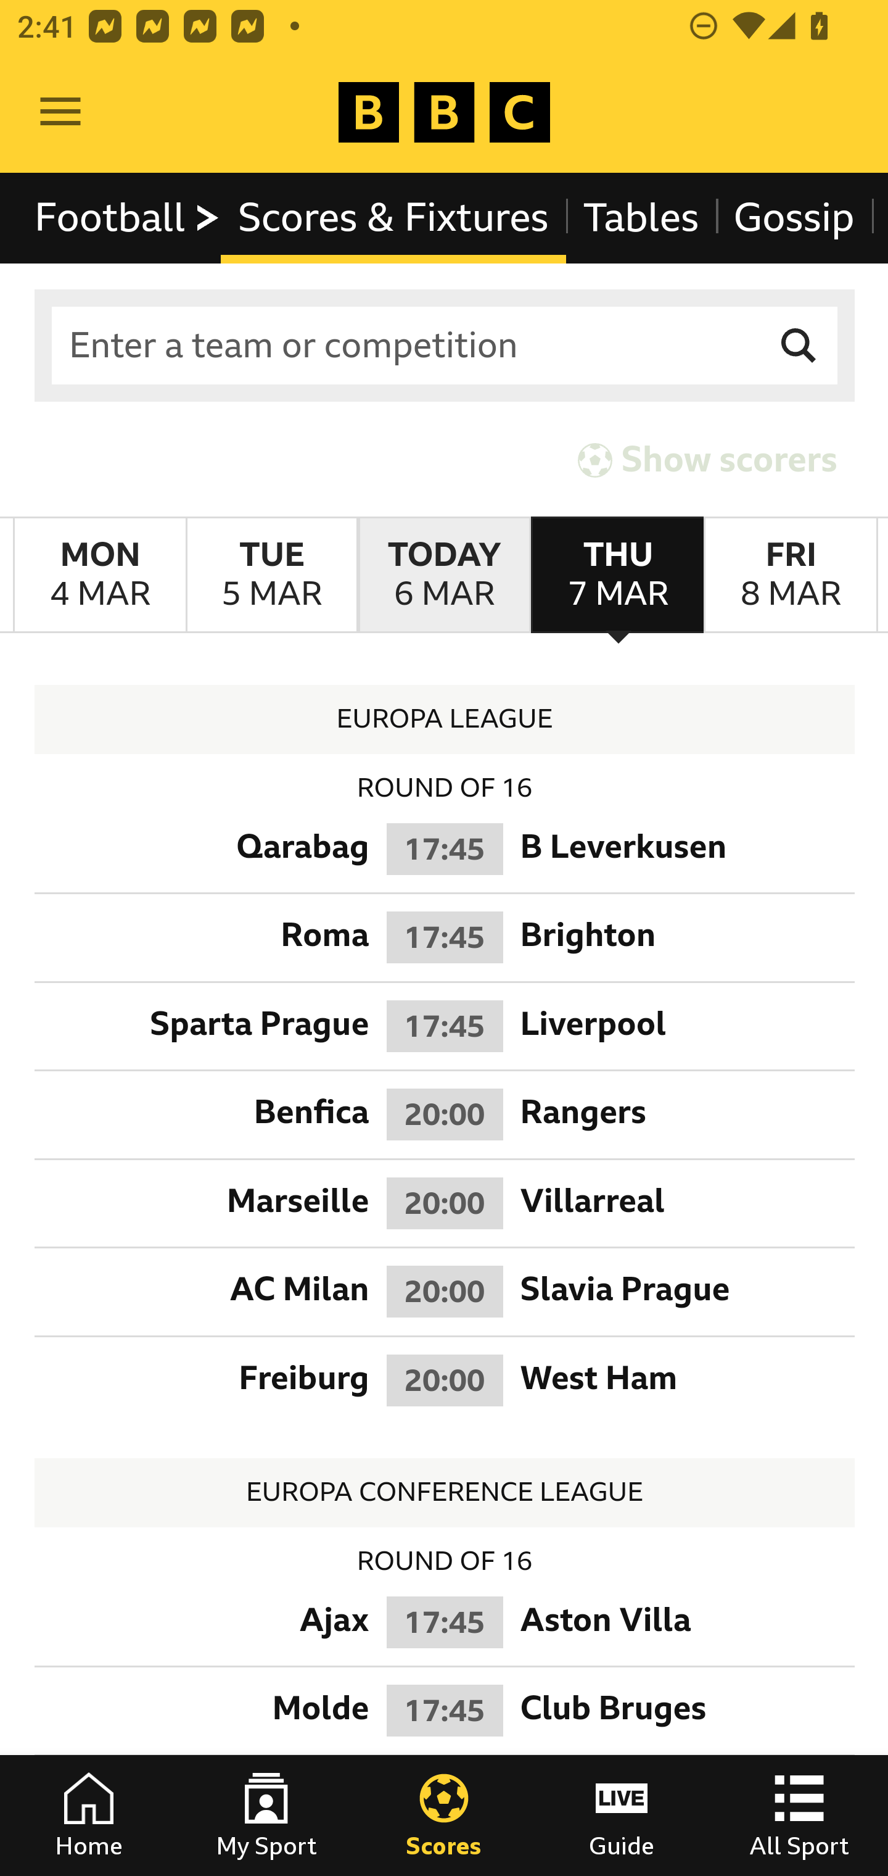 The height and width of the screenshot is (1876, 888). Describe the element at coordinates (791, 575) in the screenshot. I see `FridayMarch 8th Friday March 8th` at that location.